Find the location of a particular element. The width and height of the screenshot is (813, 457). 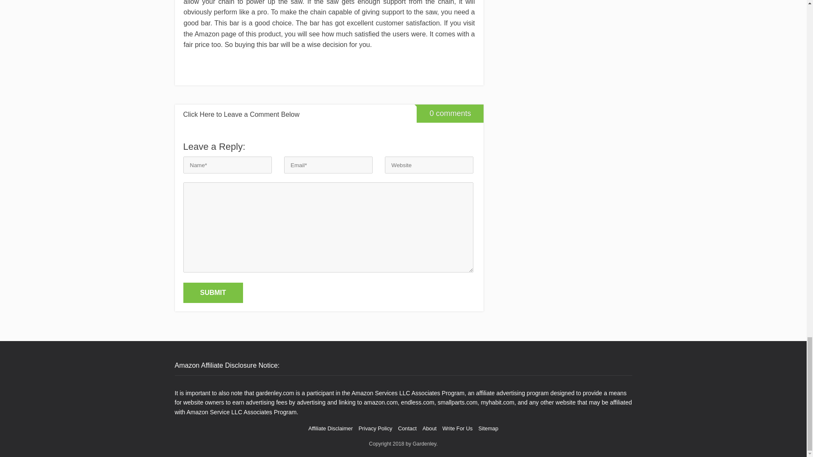

SUBMIT is located at coordinates (213, 293).